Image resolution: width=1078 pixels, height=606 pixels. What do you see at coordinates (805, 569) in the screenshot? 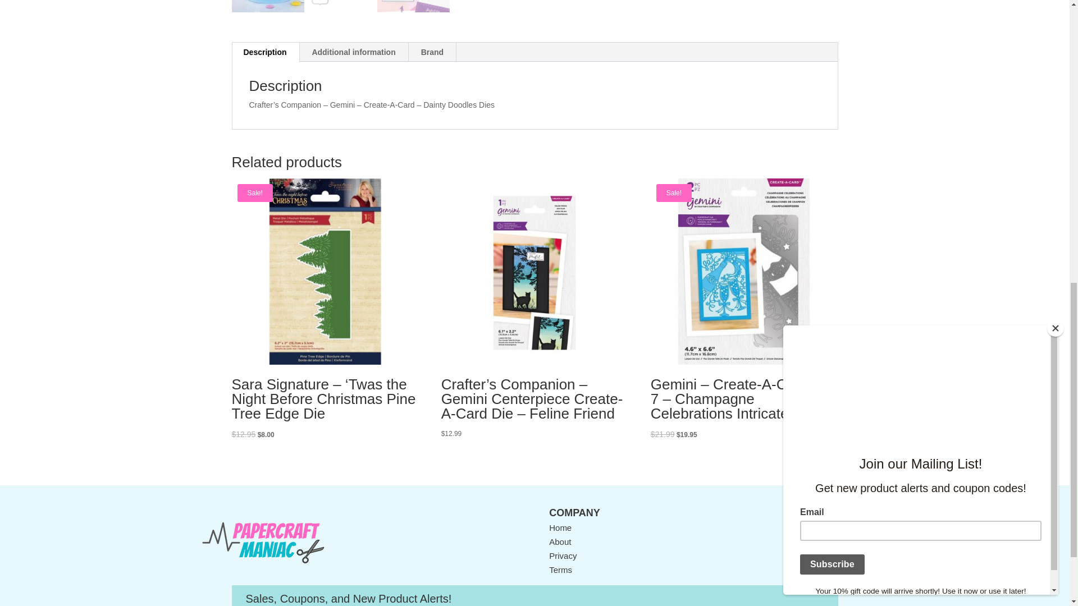
I see `FAQ` at bounding box center [805, 569].